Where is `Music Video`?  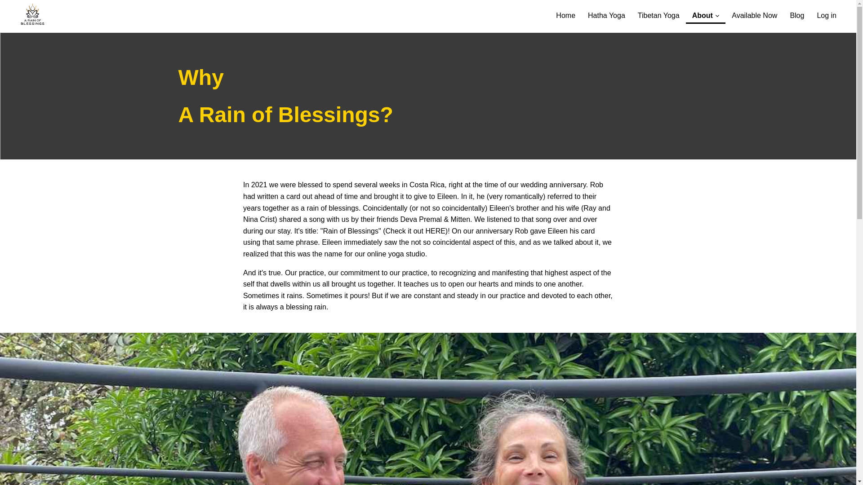
Music Video is located at coordinates (435, 231).